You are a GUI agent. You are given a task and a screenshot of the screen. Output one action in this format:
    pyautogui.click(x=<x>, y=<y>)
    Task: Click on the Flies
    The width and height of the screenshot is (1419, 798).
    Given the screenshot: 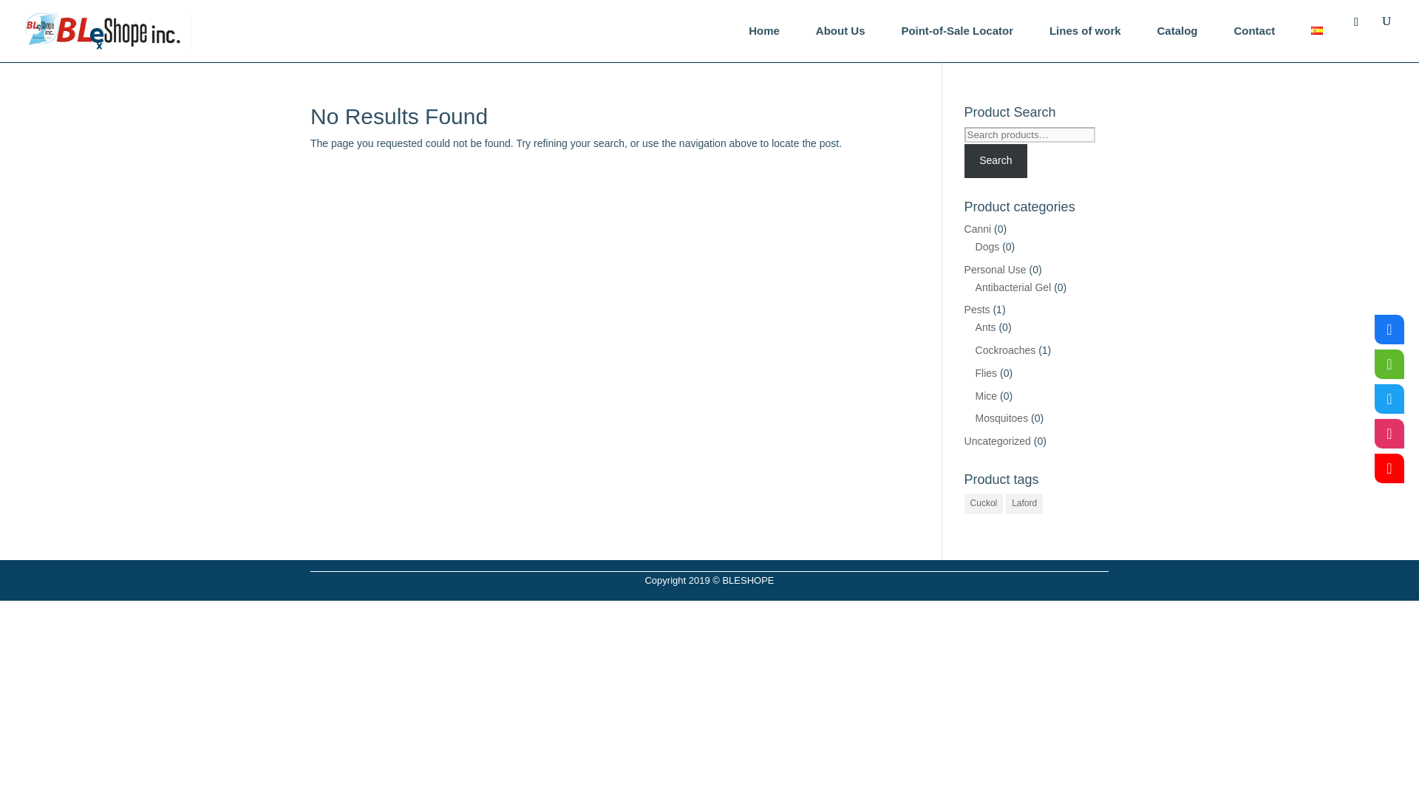 What is the action you would take?
    pyautogui.click(x=986, y=372)
    